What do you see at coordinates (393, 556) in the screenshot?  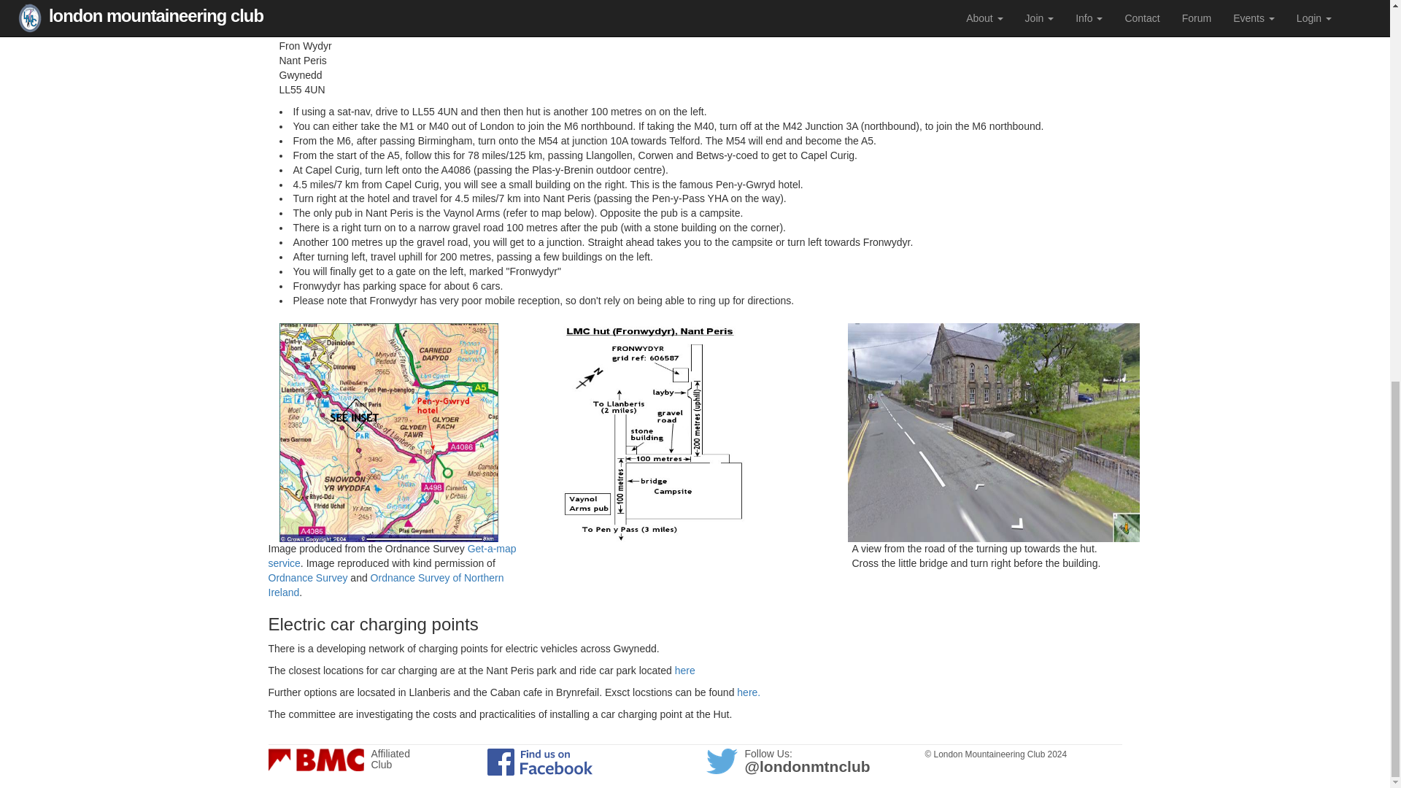 I see `Get-a-map service` at bounding box center [393, 556].